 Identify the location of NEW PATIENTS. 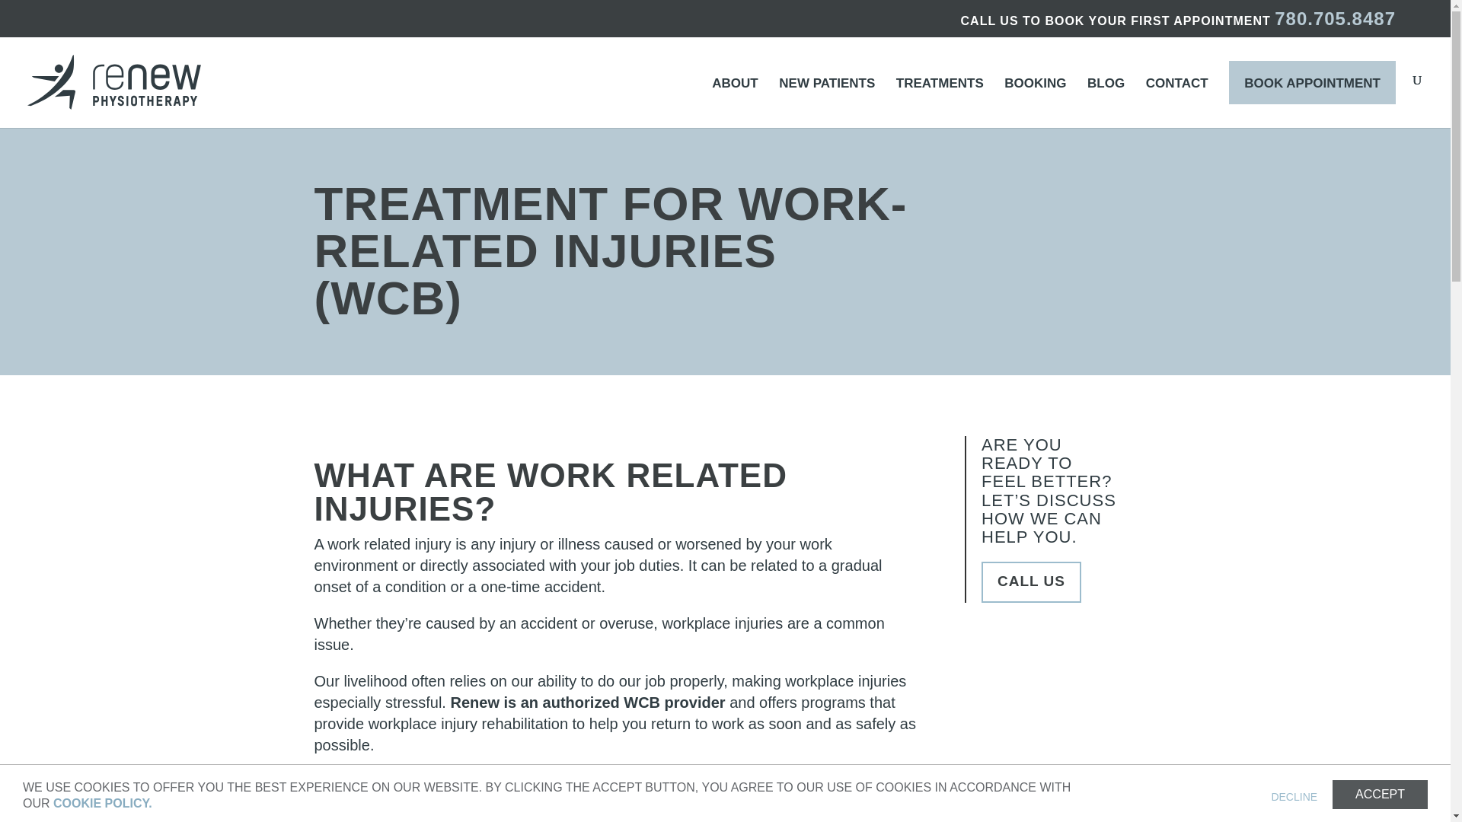
(827, 103).